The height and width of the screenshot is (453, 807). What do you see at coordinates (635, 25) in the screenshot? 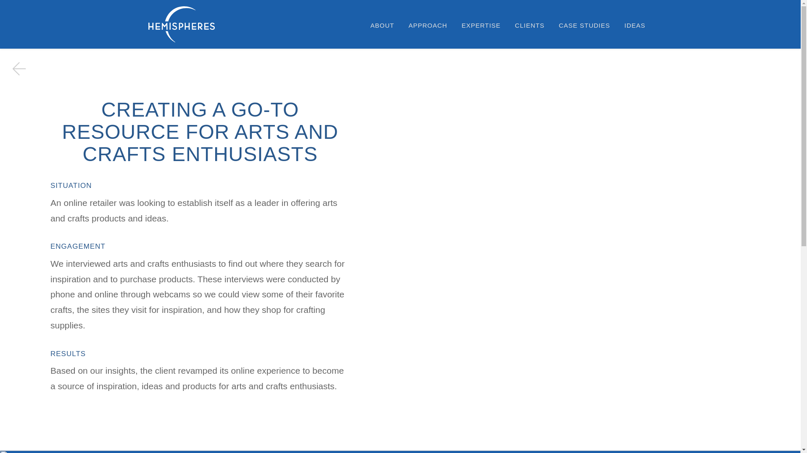
I see `Ideas` at bounding box center [635, 25].